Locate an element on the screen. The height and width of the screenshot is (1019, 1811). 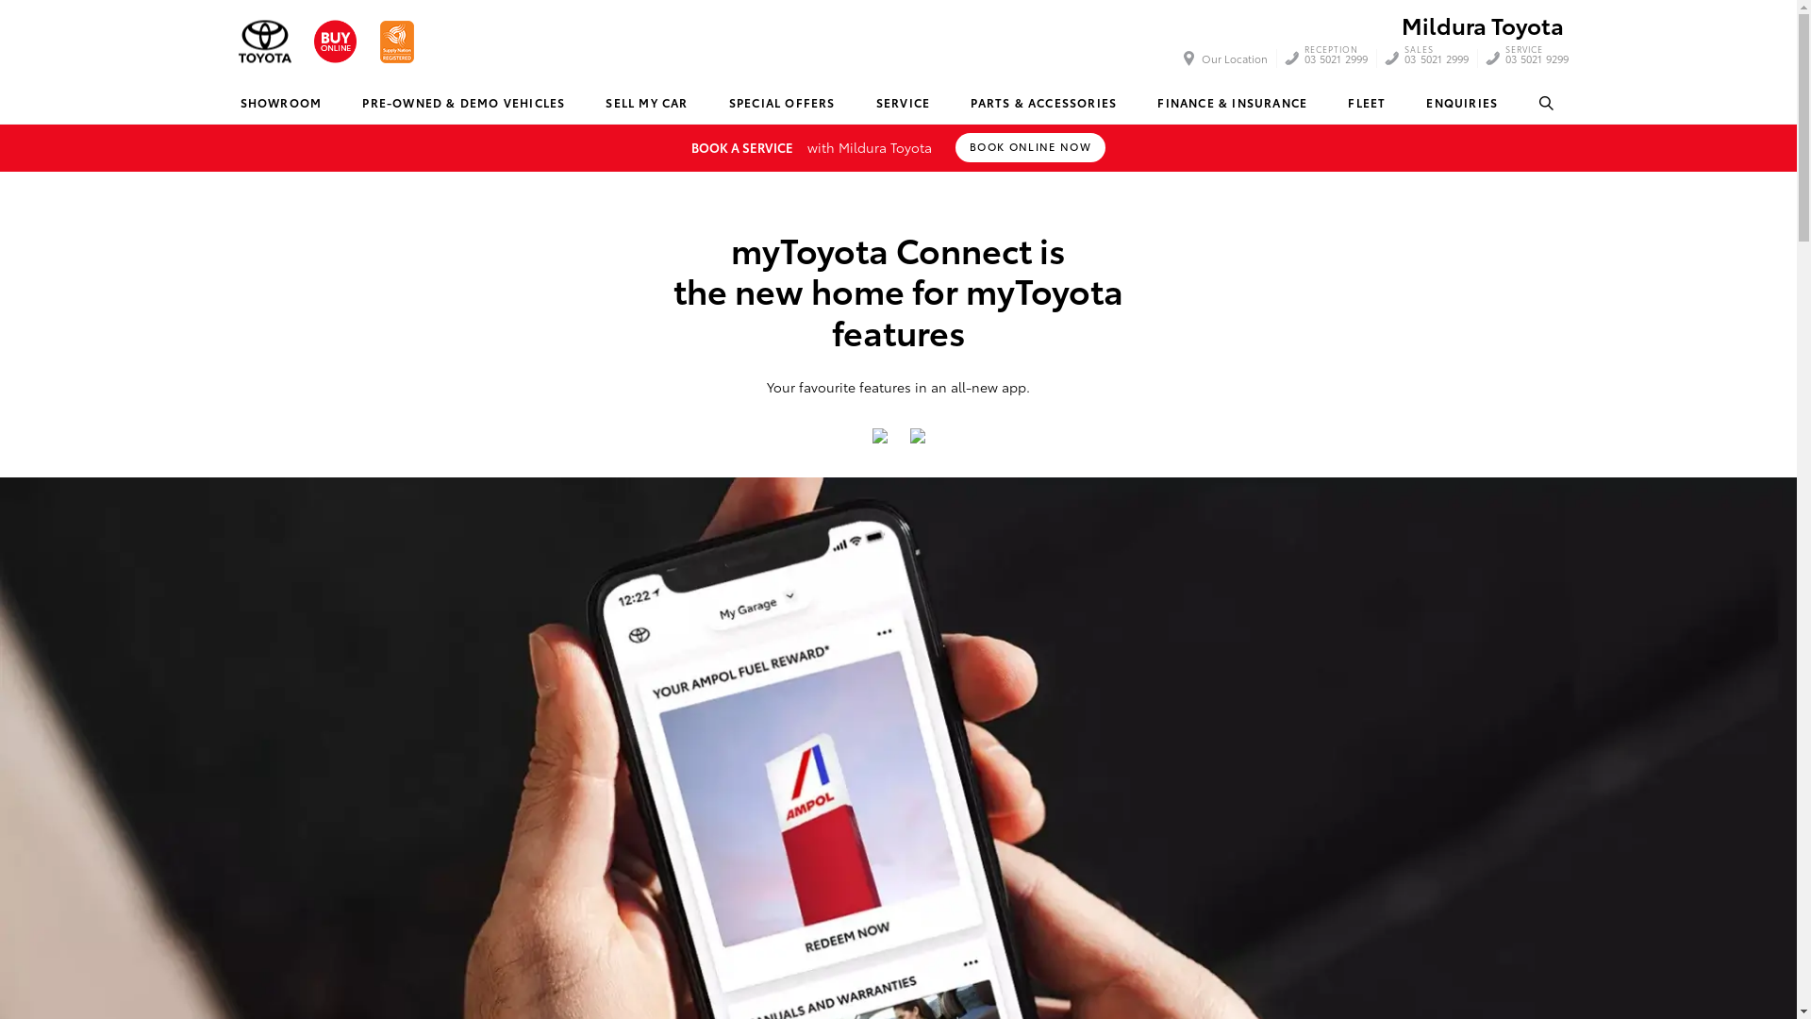
SEARCH is located at coordinates (1547, 104).